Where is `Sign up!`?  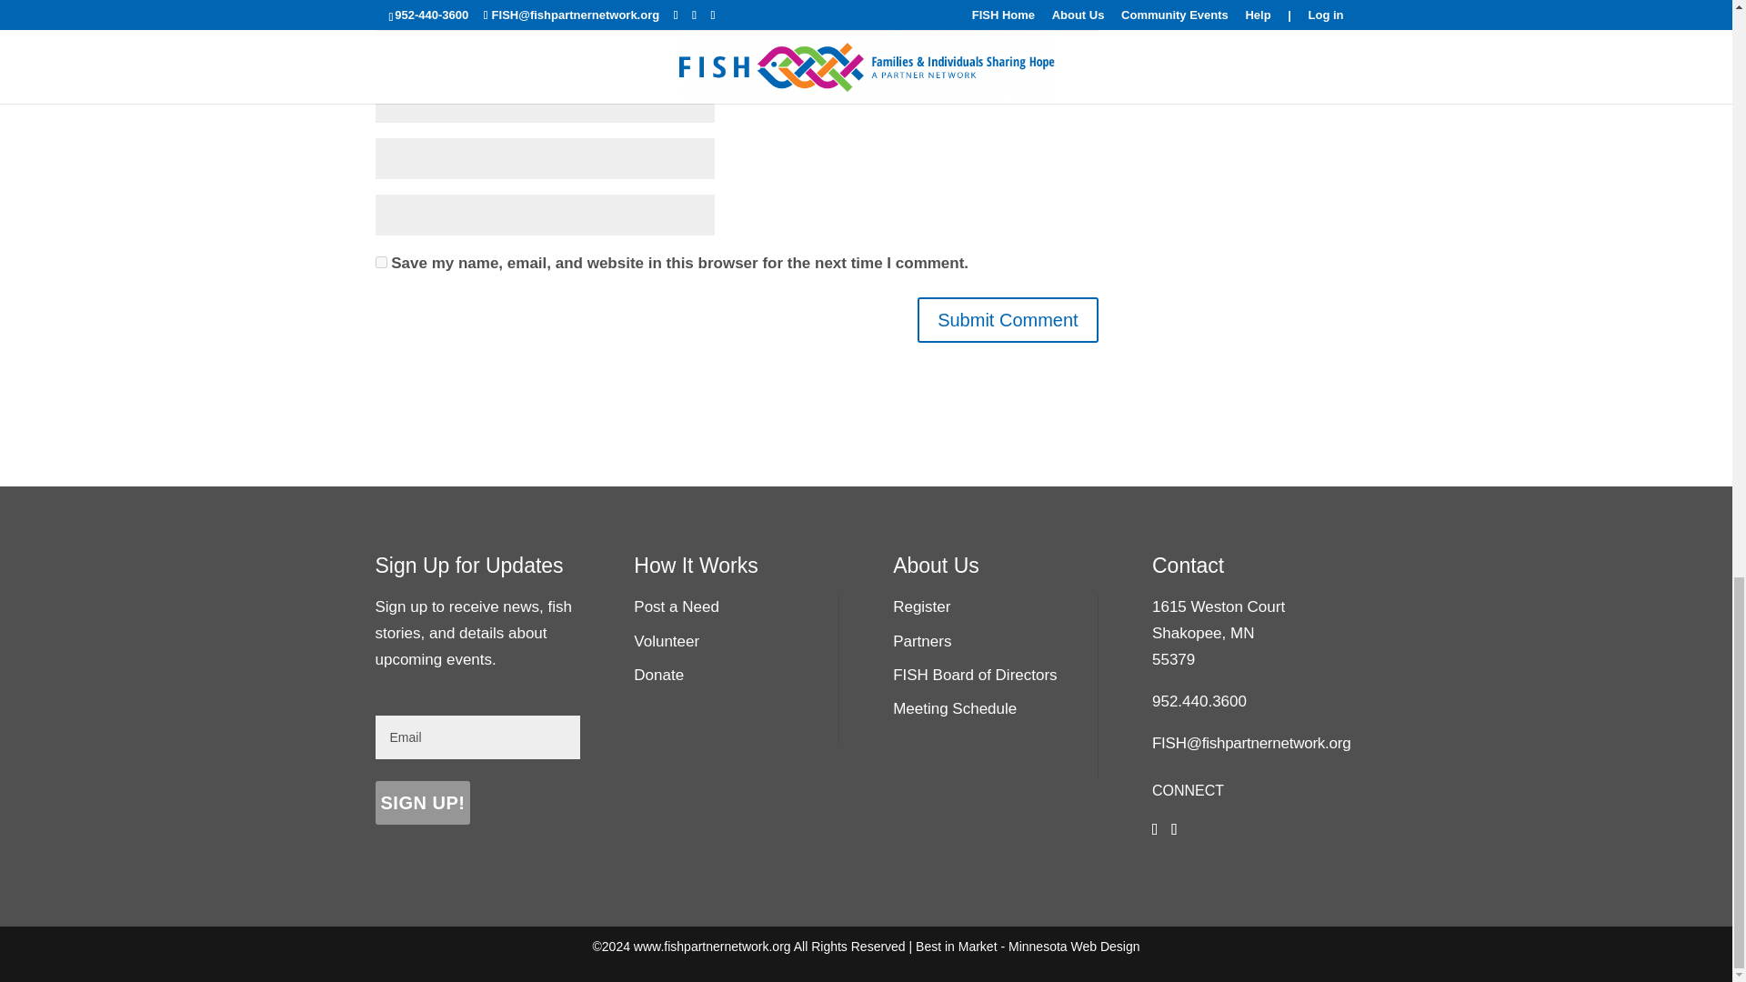
Sign up! is located at coordinates (422, 802).